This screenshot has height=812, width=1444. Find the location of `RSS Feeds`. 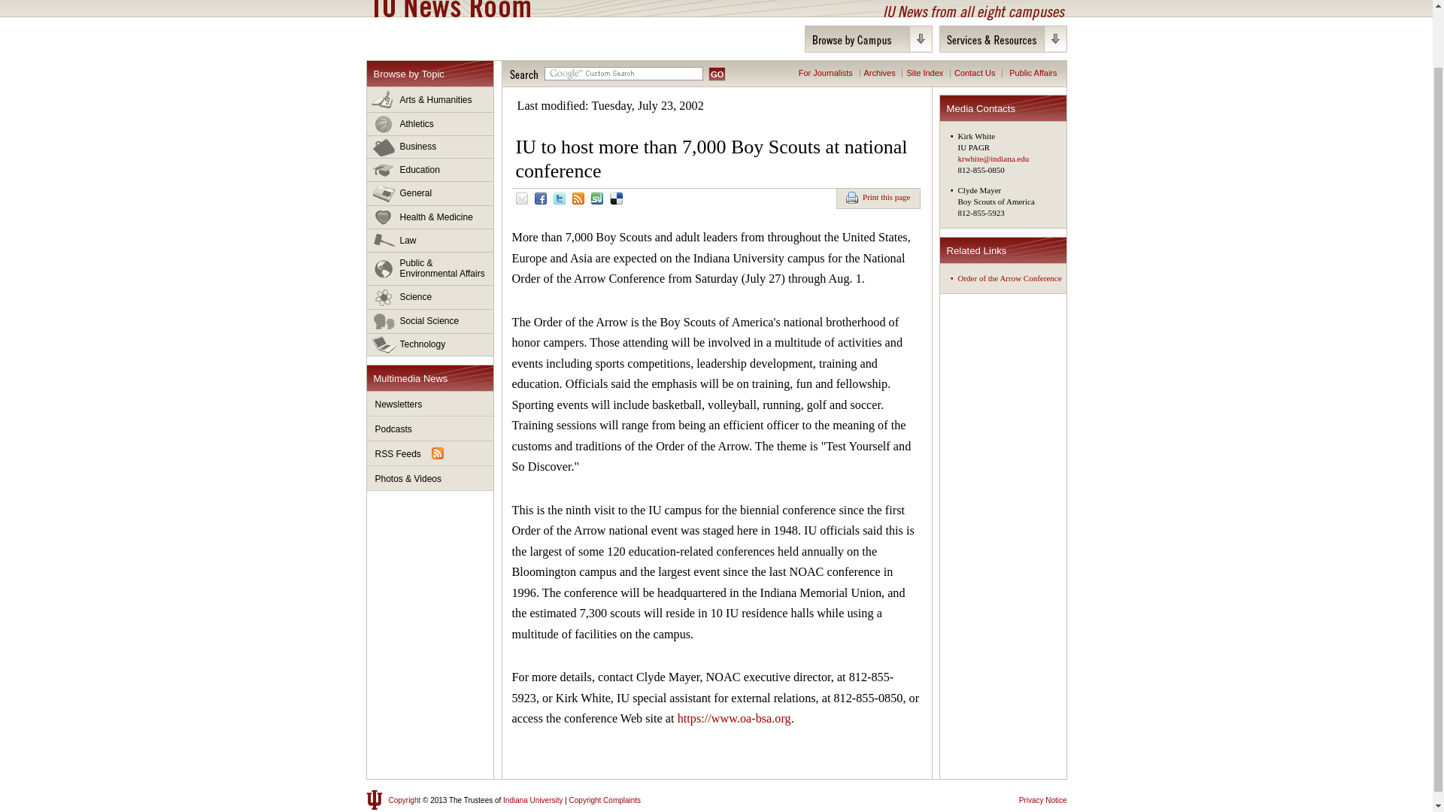

RSS Feeds is located at coordinates (430, 453).